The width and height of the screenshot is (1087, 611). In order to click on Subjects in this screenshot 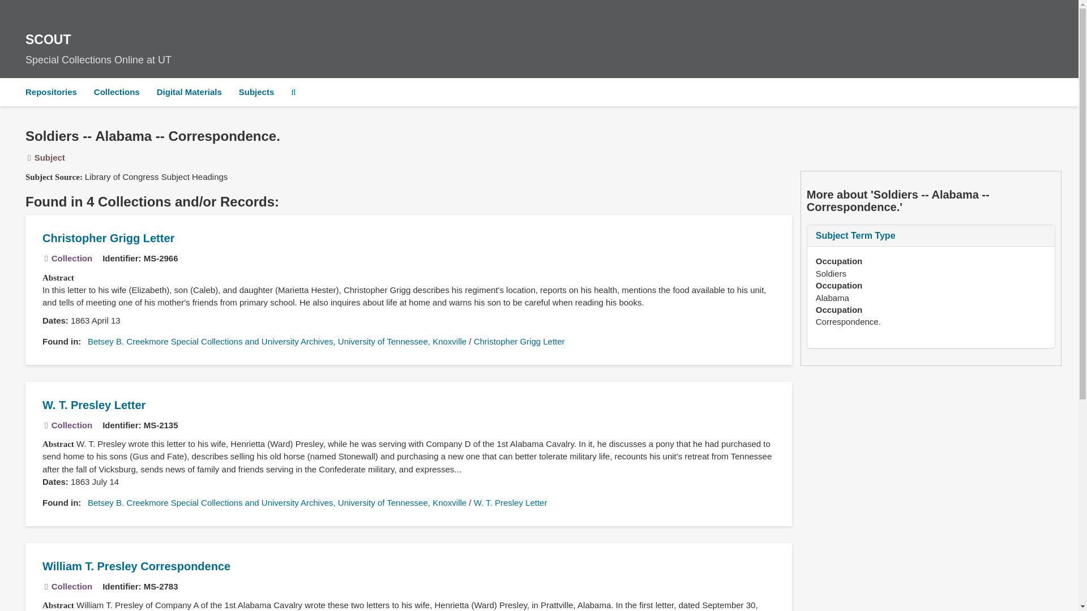, I will do `click(539, 45)`.